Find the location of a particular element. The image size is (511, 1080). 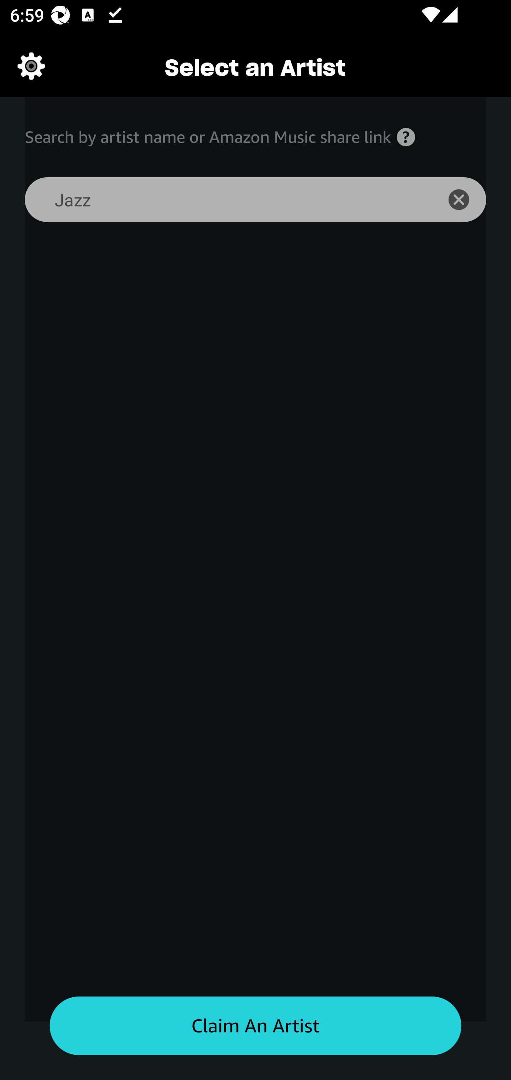

Help  icon is located at coordinates (406, 137).